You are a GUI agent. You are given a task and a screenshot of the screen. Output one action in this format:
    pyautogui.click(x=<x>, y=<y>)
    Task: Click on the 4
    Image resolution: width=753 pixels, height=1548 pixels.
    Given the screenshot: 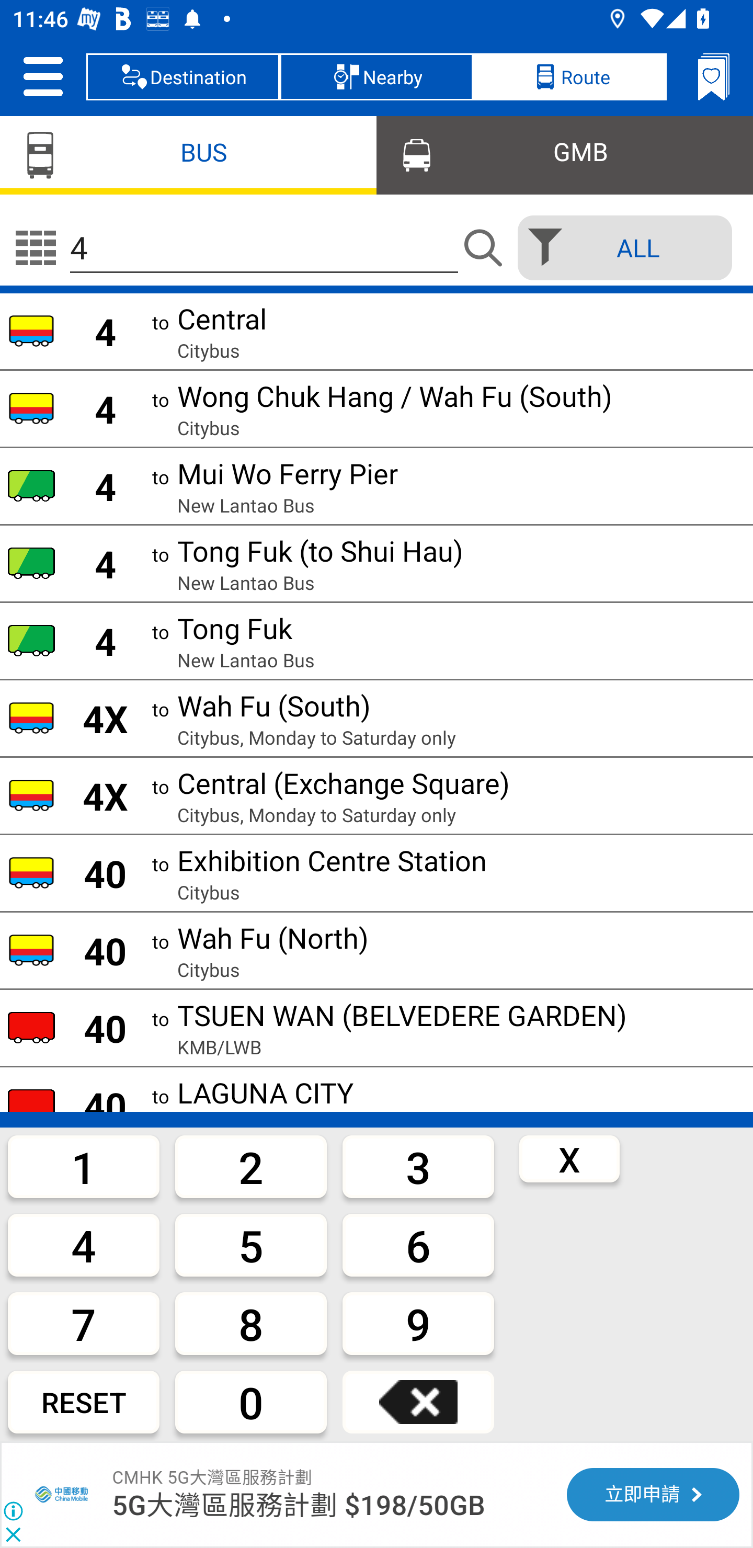 What is the action you would take?
    pyautogui.click(x=84, y=1245)
    